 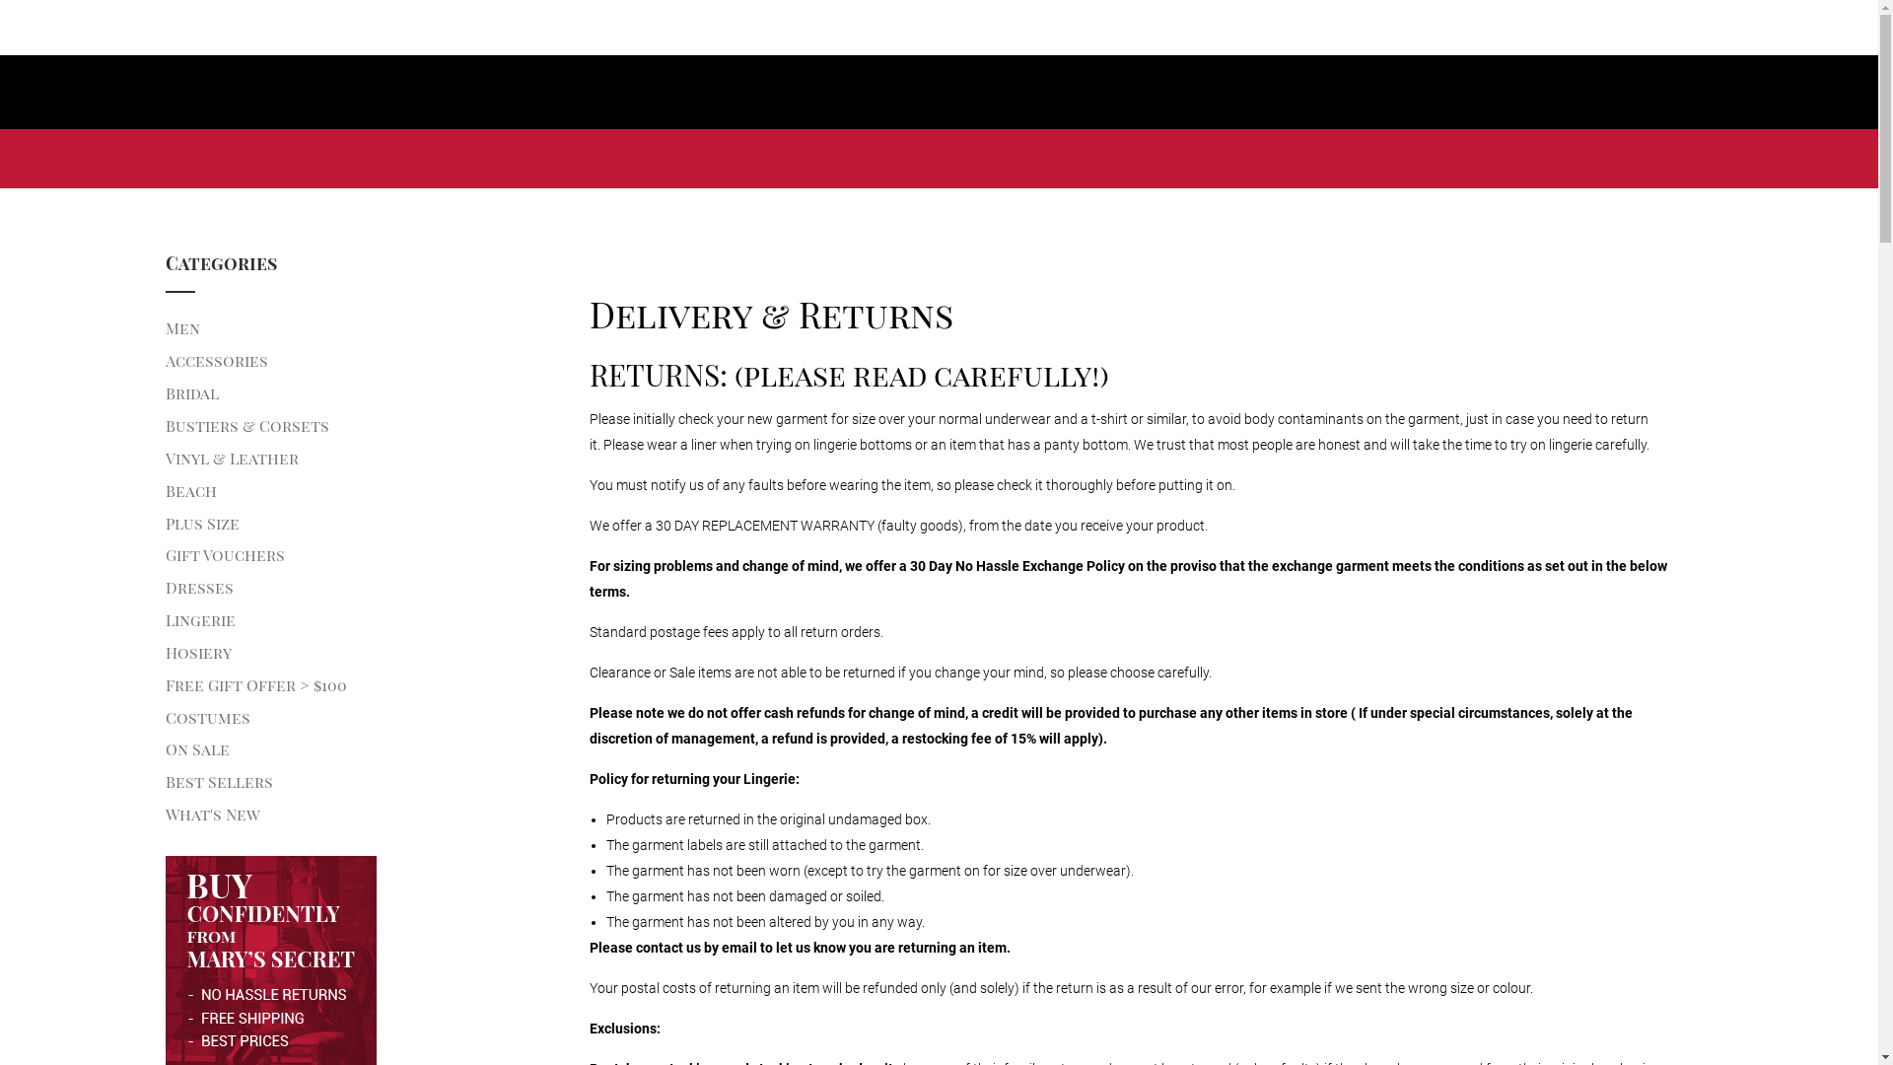 What do you see at coordinates (348, 491) in the screenshot?
I see `Beach` at bounding box center [348, 491].